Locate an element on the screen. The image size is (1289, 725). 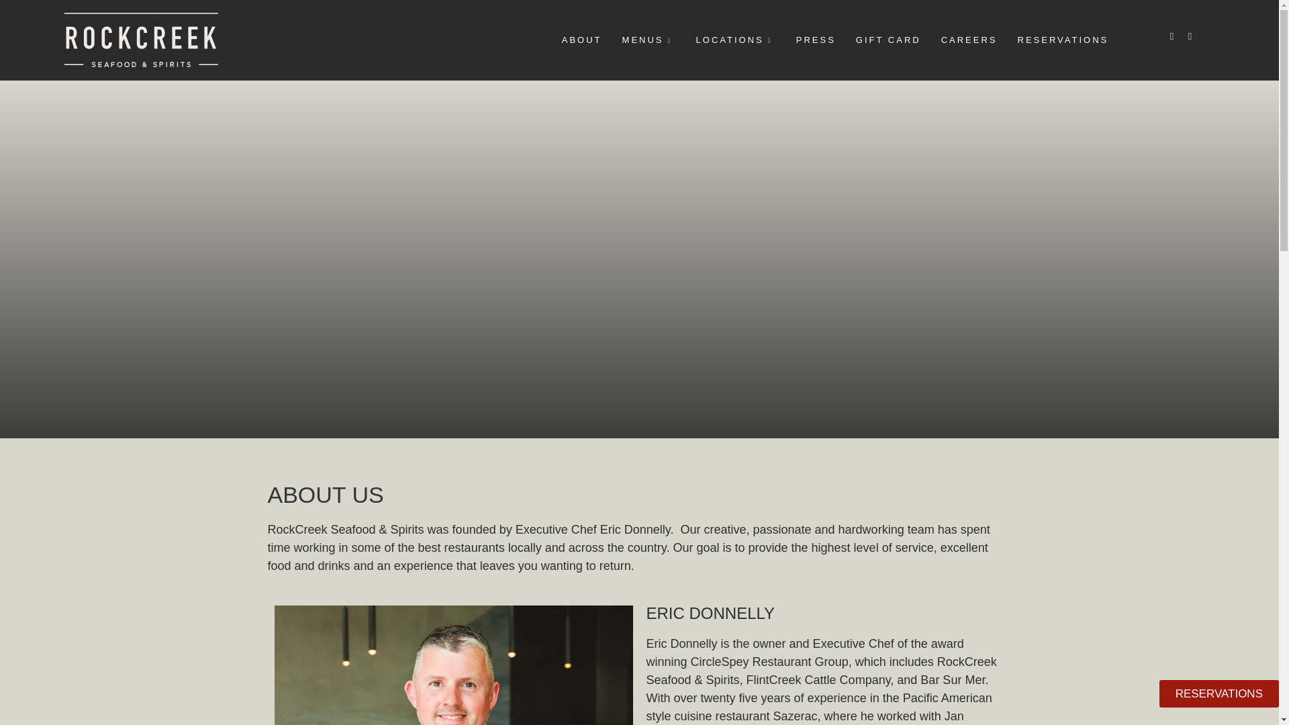
RESERVATIONS is located at coordinates (1066, 40).